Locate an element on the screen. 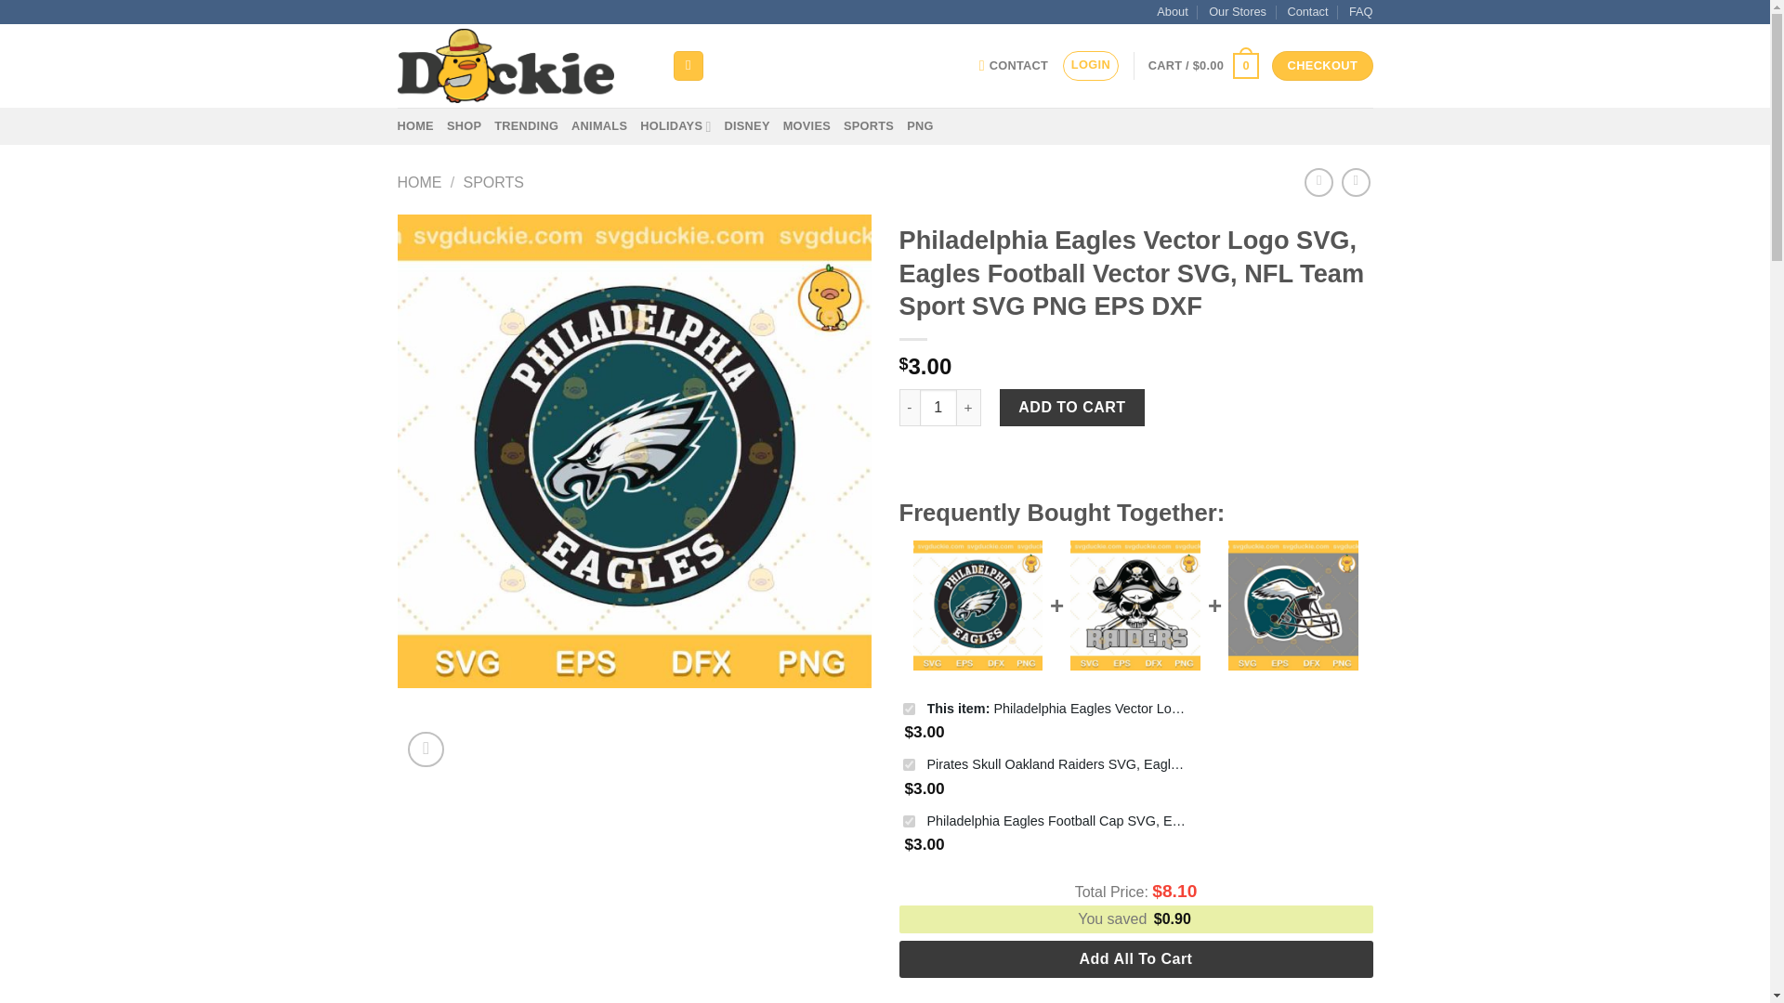 The width and height of the screenshot is (1784, 1003). SVG Duckie - SVG File is located at coordinates (520, 65).